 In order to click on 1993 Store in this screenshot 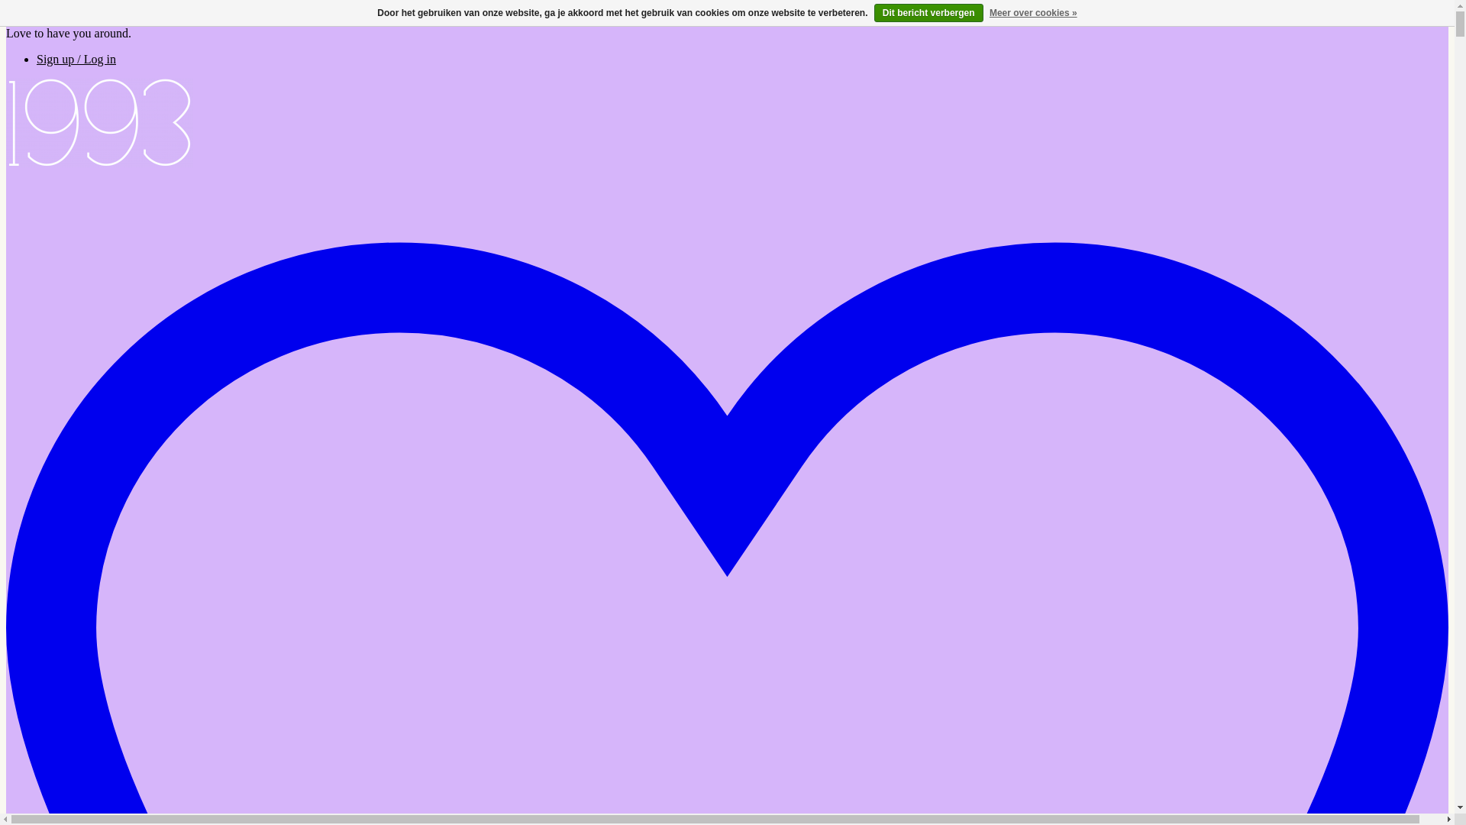, I will do `click(99, 163)`.